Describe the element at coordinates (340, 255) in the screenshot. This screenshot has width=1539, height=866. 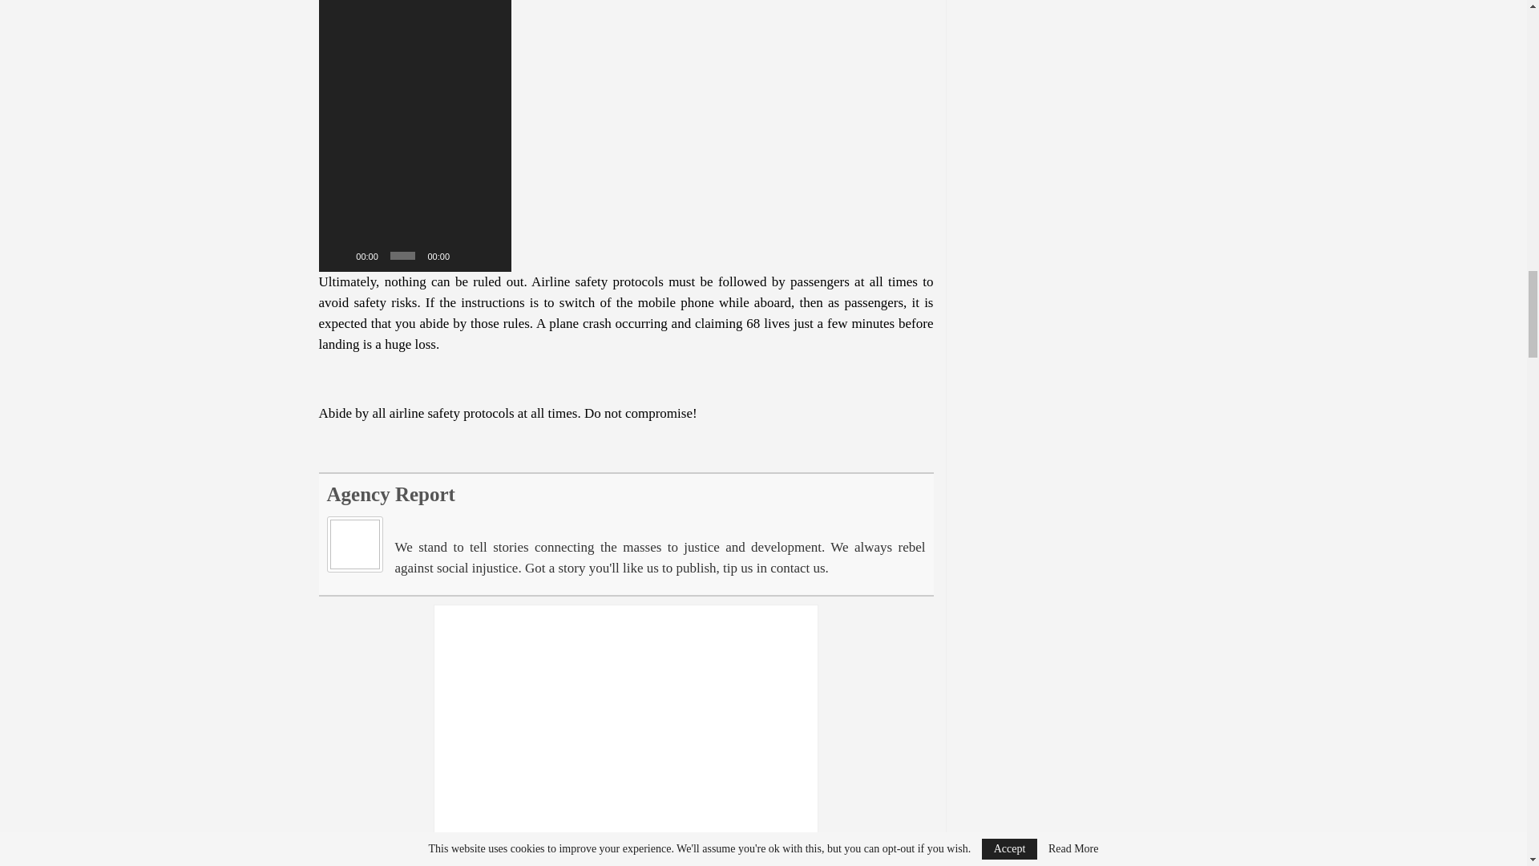
I see `Play` at that location.